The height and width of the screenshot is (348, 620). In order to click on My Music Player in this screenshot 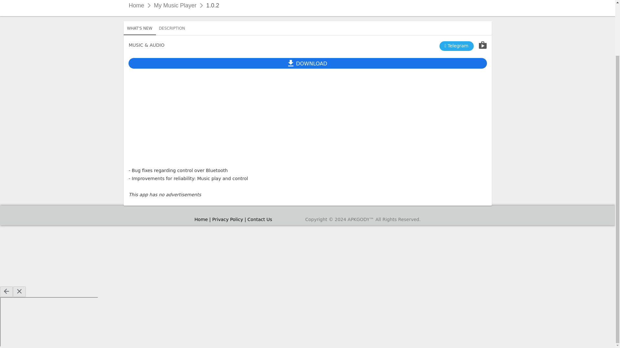, I will do `click(175, 5)`.